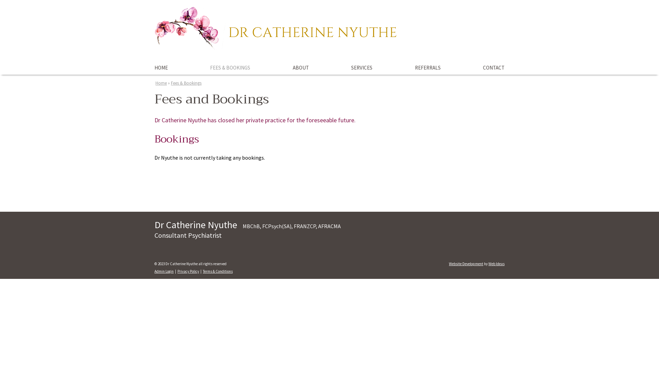 This screenshot has height=370, width=659. What do you see at coordinates (496, 264) in the screenshot?
I see `Web Ideas` at bounding box center [496, 264].